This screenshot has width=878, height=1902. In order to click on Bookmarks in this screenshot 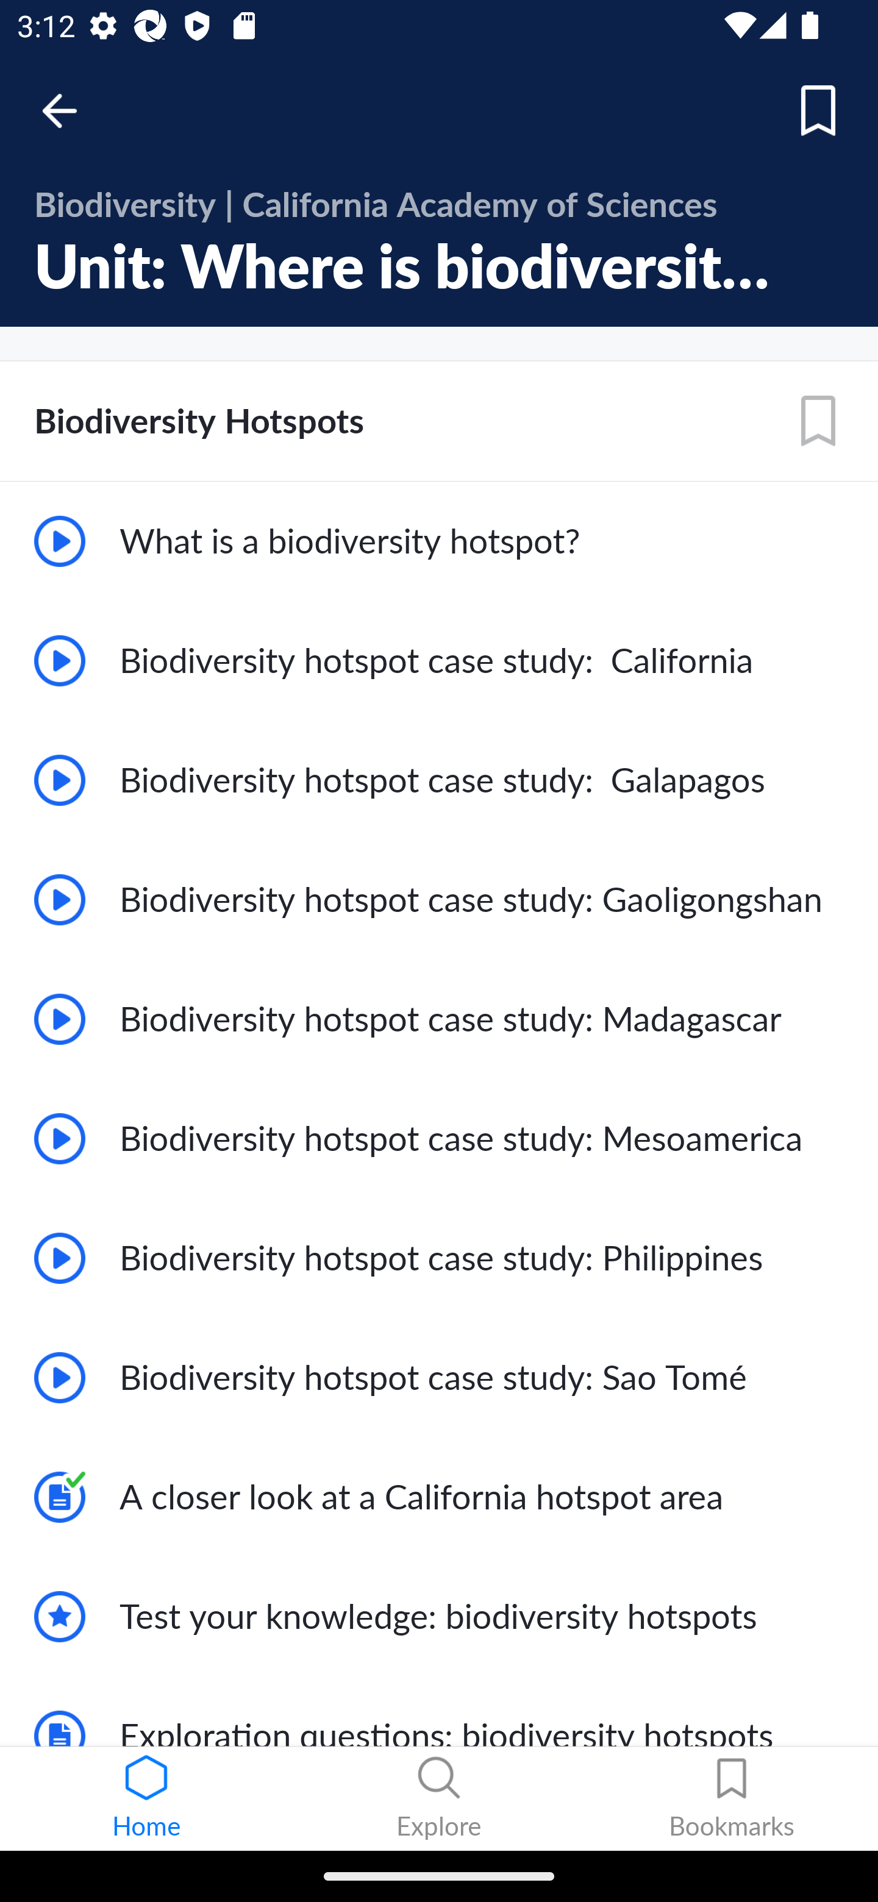, I will do `click(732, 1799)`.